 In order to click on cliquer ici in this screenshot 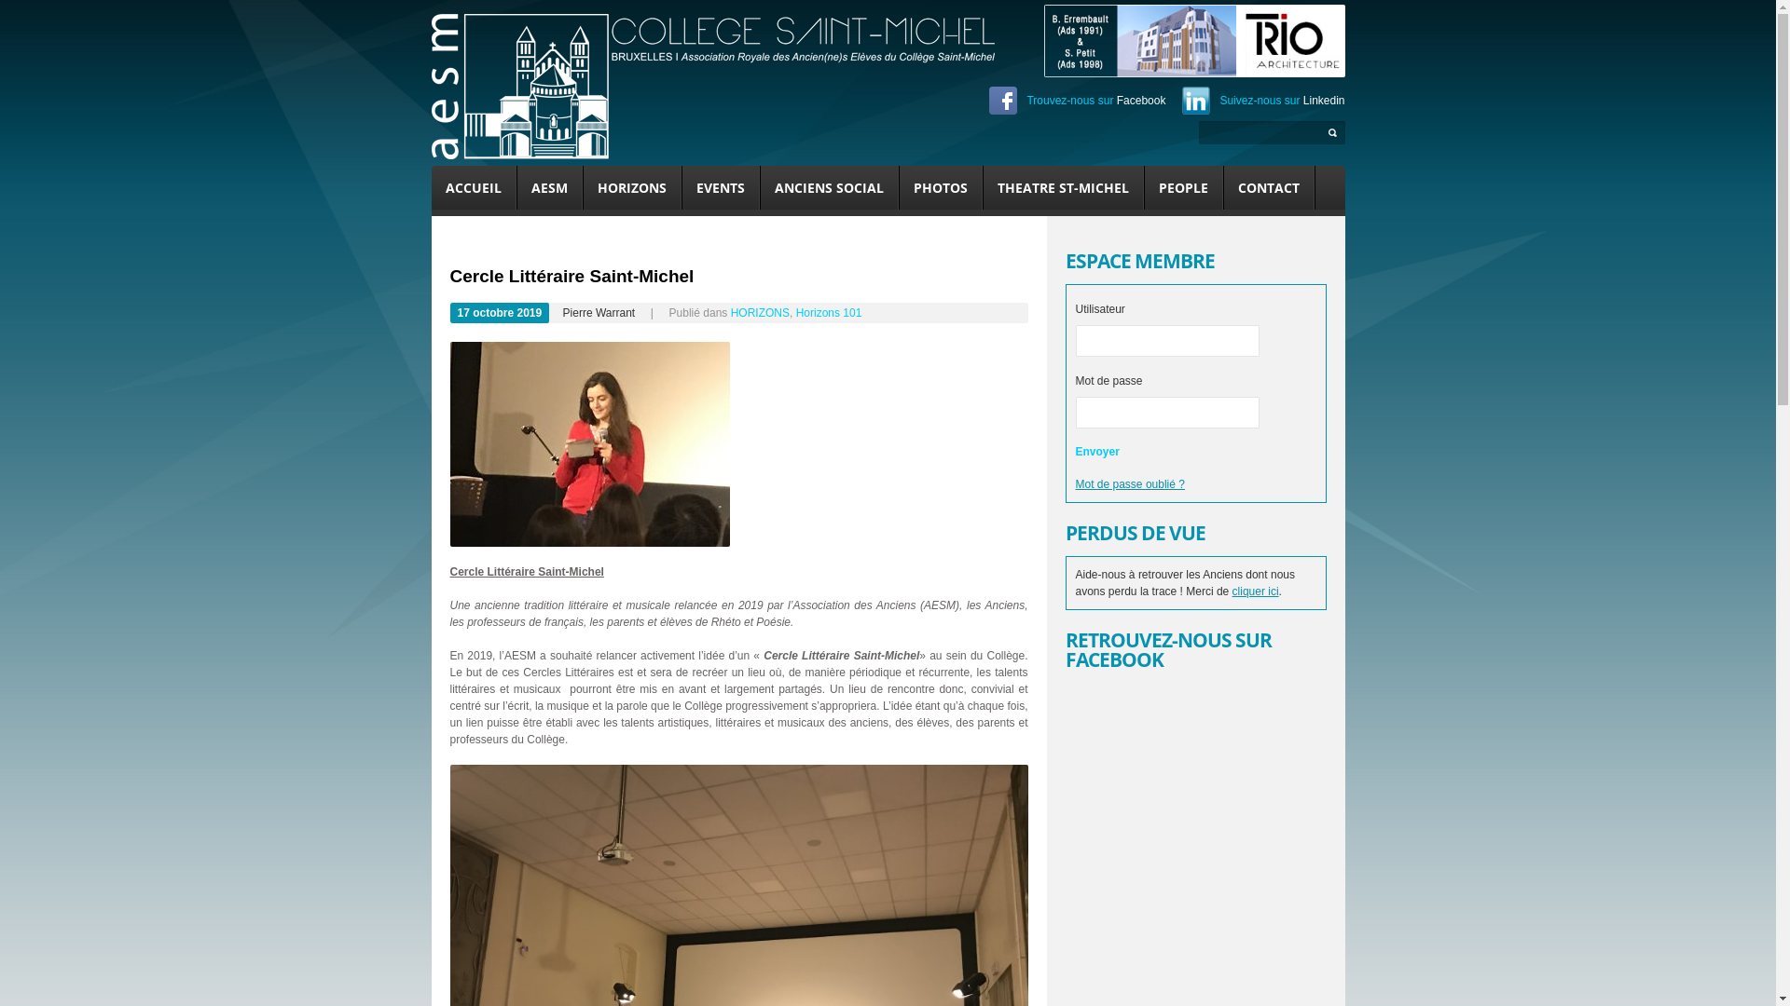, I will do `click(1256, 591)`.